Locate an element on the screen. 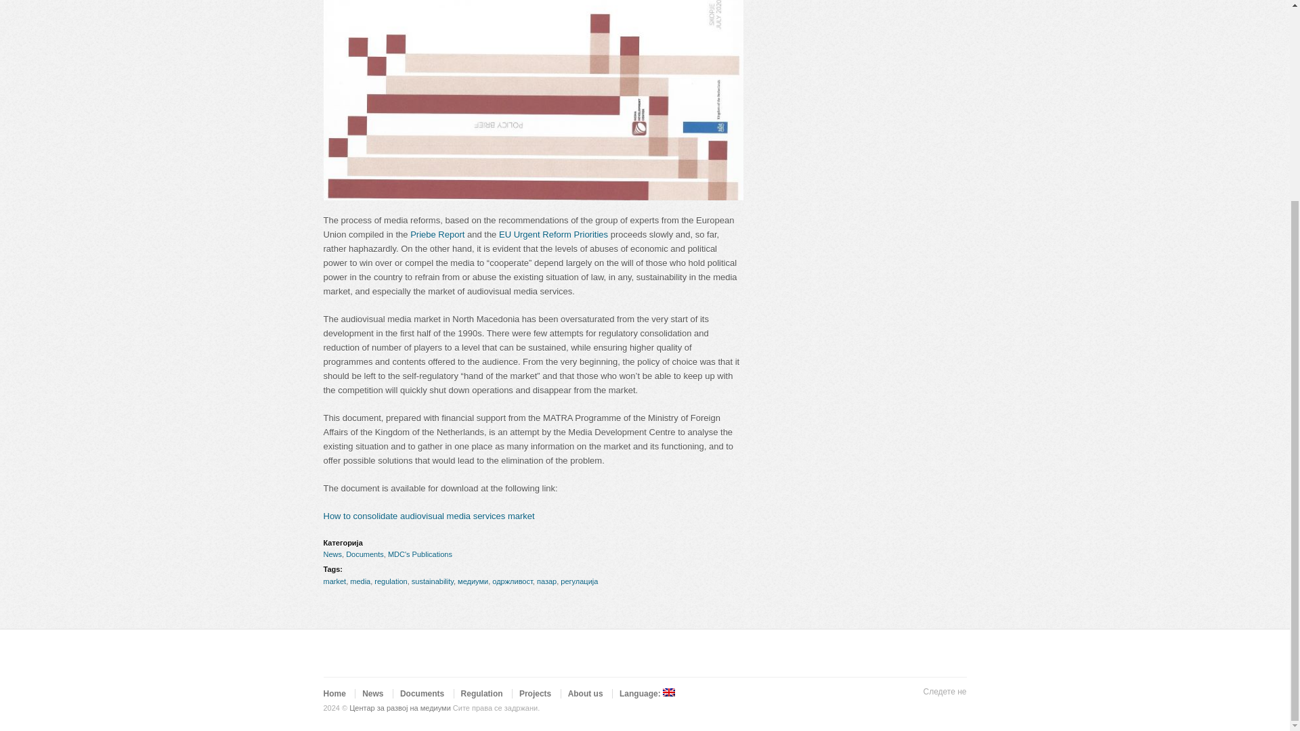 The width and height of the screenshot is (1300, 731). EU Urgent Reform Priorities is located at coordinates (554, 234).